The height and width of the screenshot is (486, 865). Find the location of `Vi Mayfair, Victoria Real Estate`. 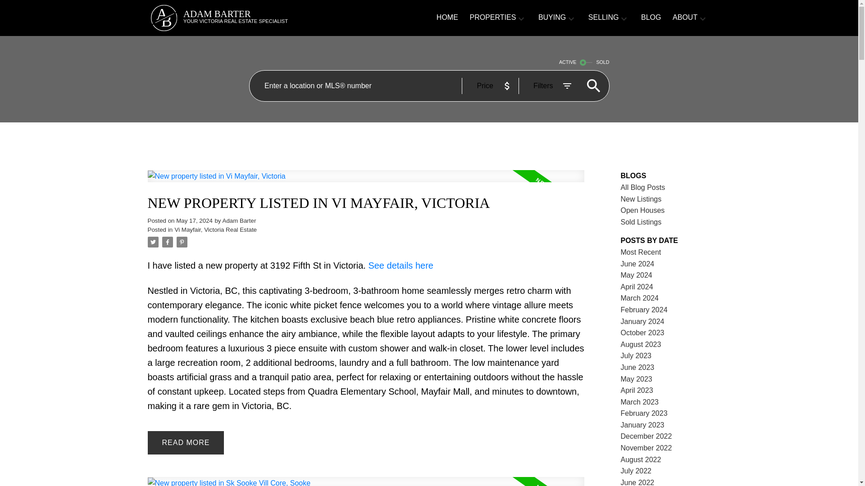

Vi Mayfair, Victoria Real Estate is located at coordinates (366, 203).